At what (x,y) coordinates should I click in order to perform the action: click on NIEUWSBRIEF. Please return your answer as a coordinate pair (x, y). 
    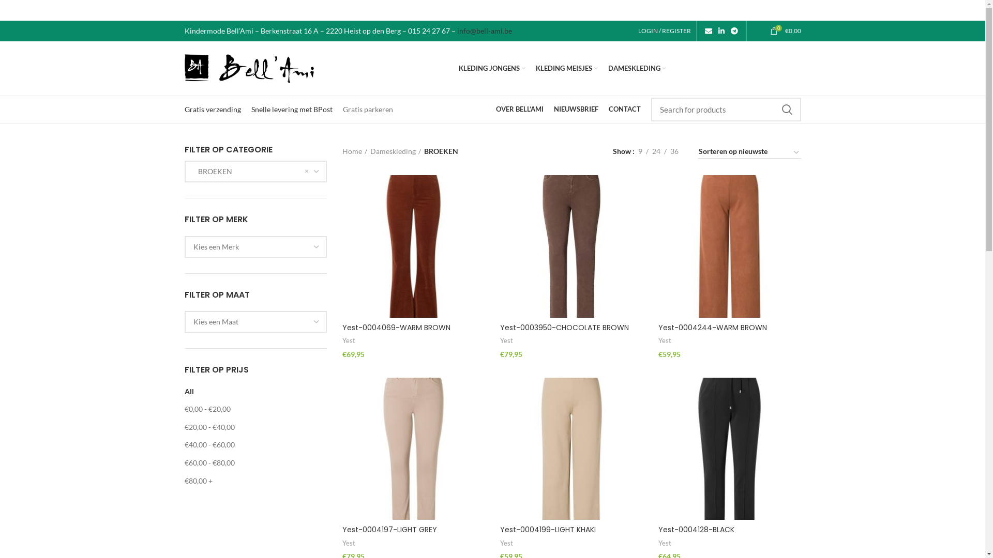
    Looking at the image, I should click on (576, 110).